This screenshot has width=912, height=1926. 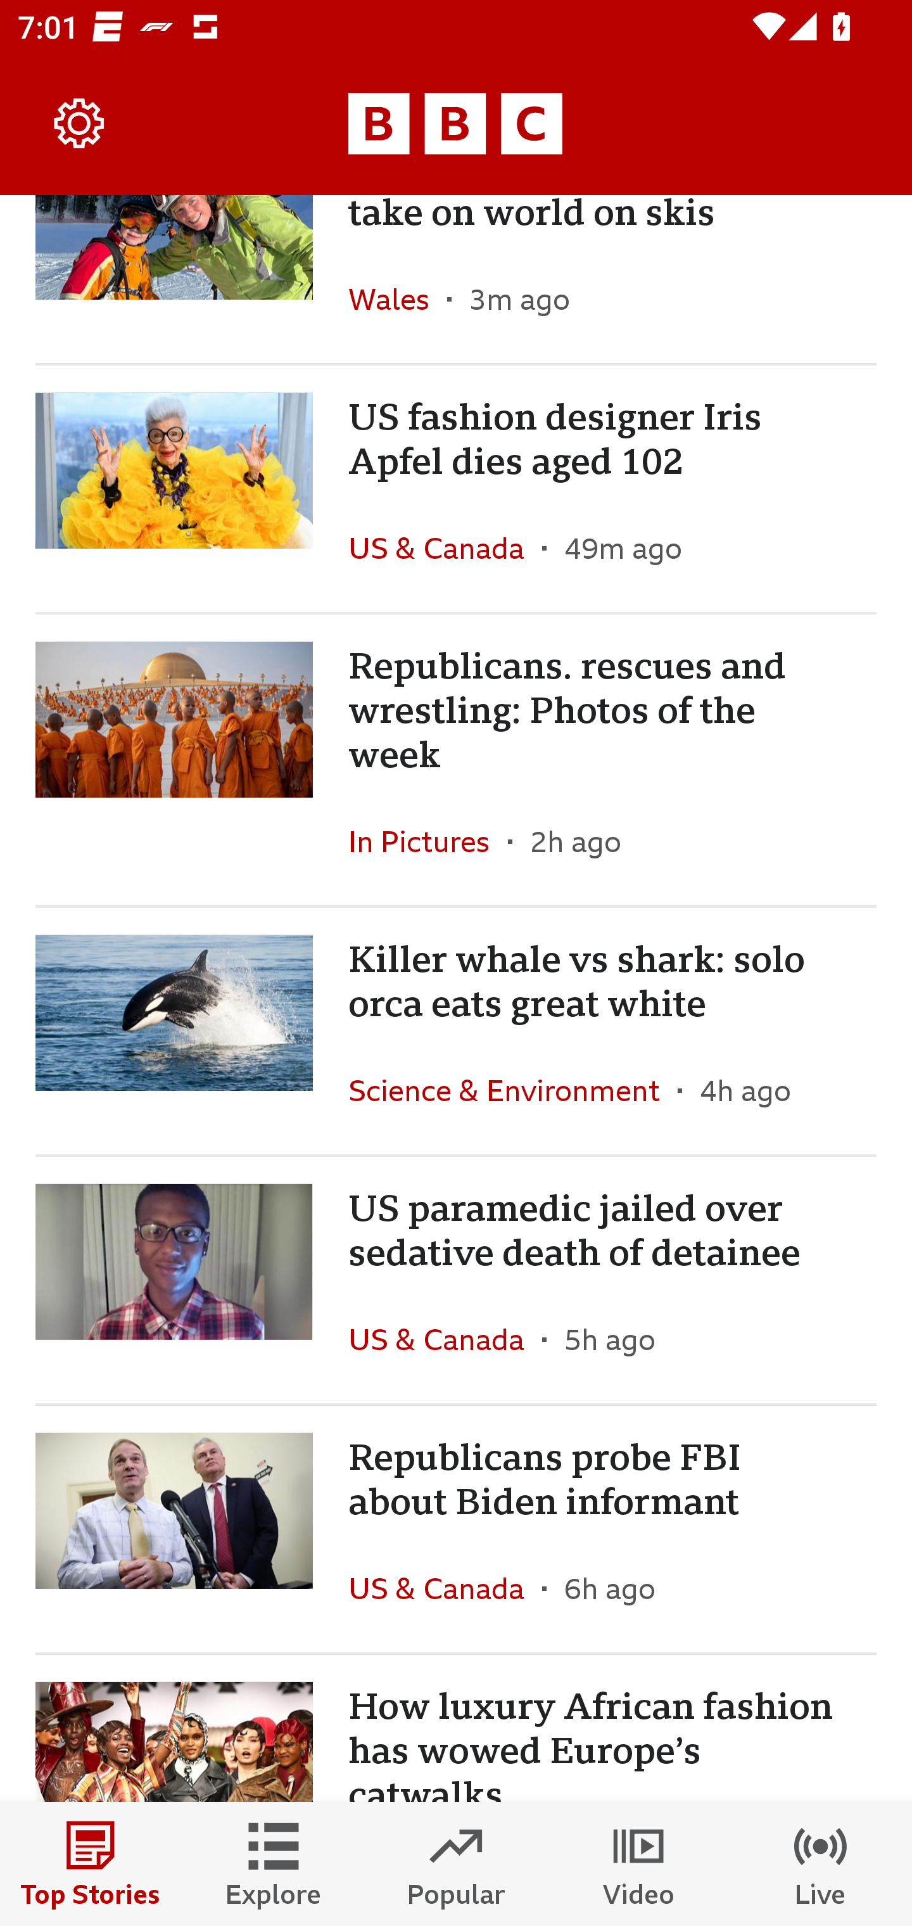 I want to click on Wales In the section Wales, so click(x=398, y=298).